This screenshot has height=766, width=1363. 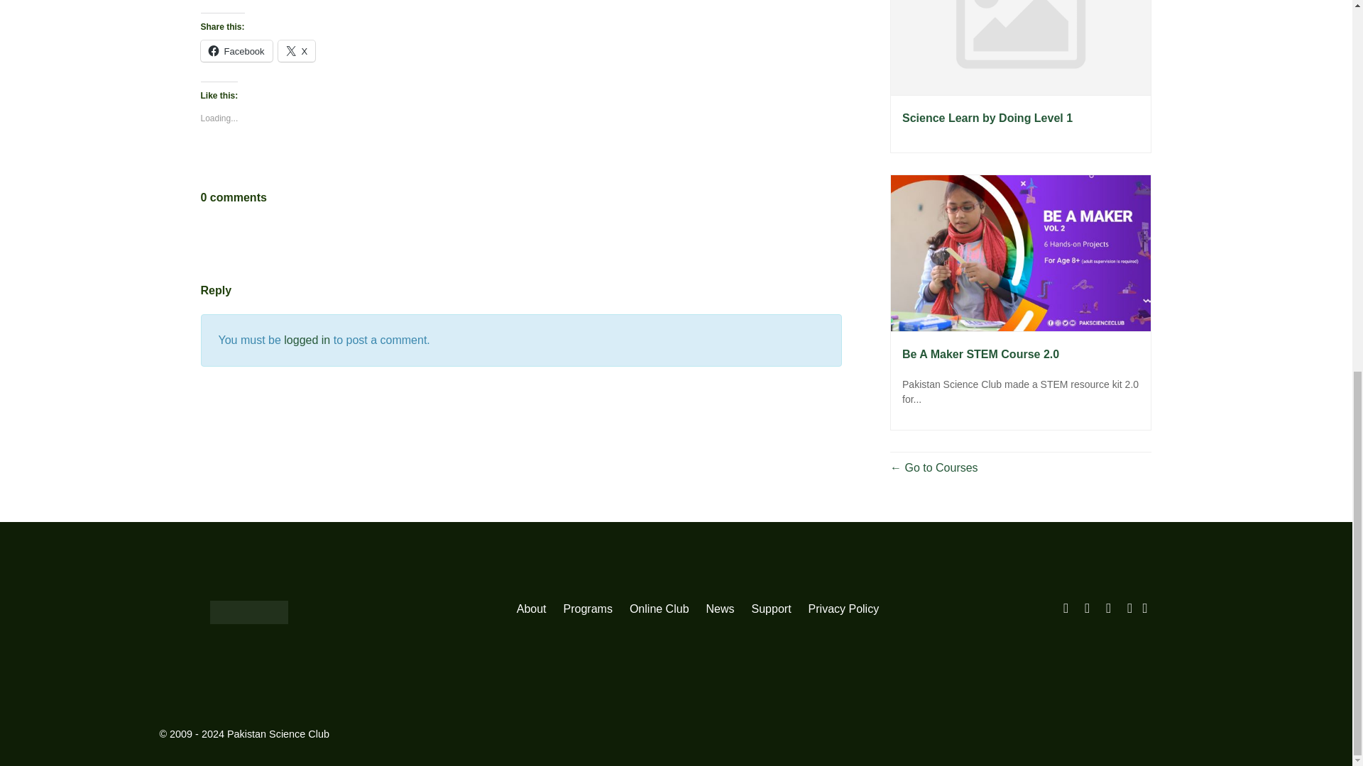 What do you see at coordinates (588, 609) in the screenshot?
I see `Programs` at bounding box center [588, 609].